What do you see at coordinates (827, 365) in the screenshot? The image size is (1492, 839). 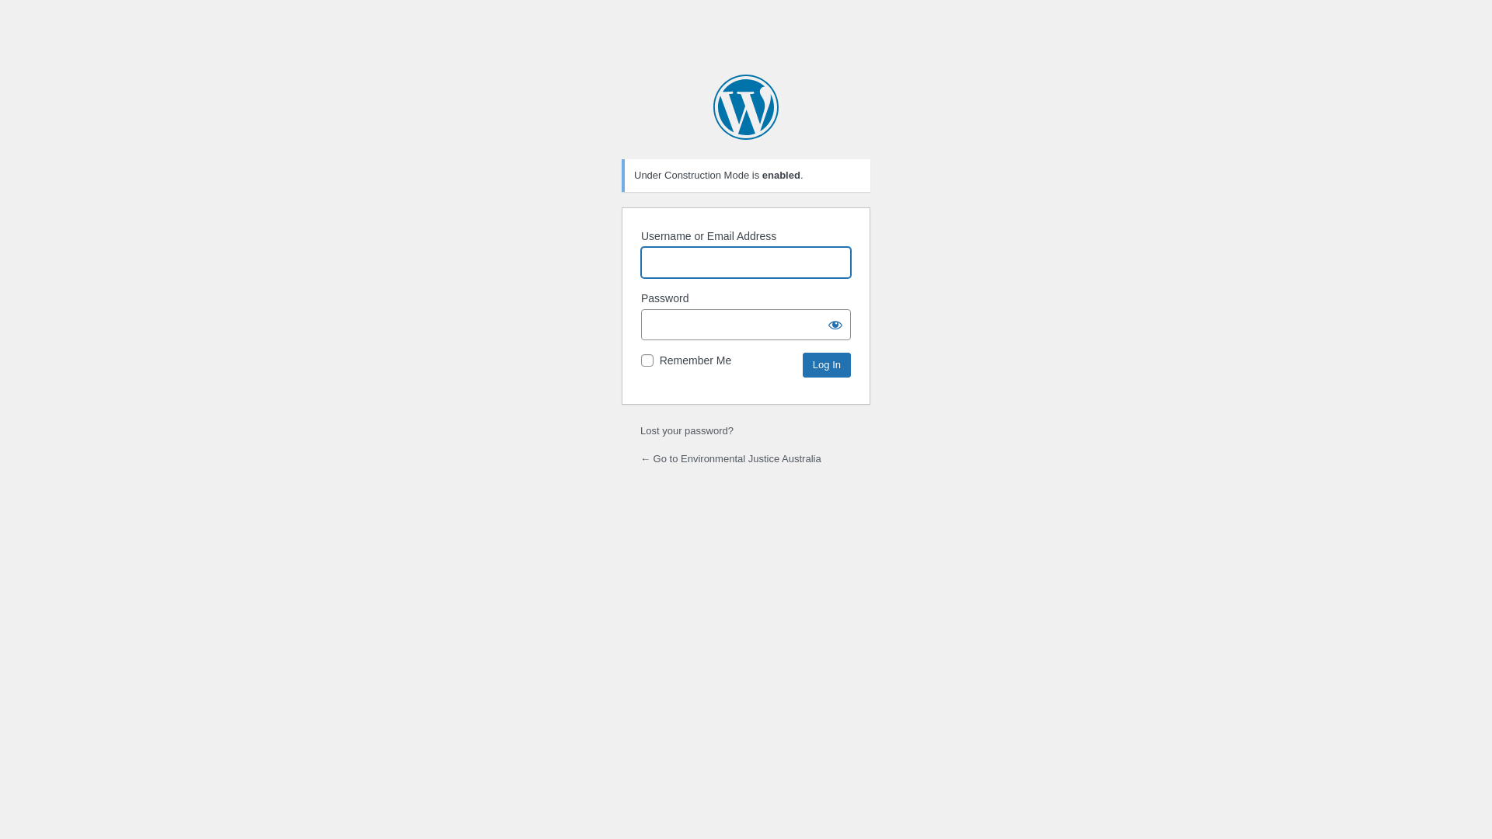 I see `Log In` at bounding box center [827, 365].